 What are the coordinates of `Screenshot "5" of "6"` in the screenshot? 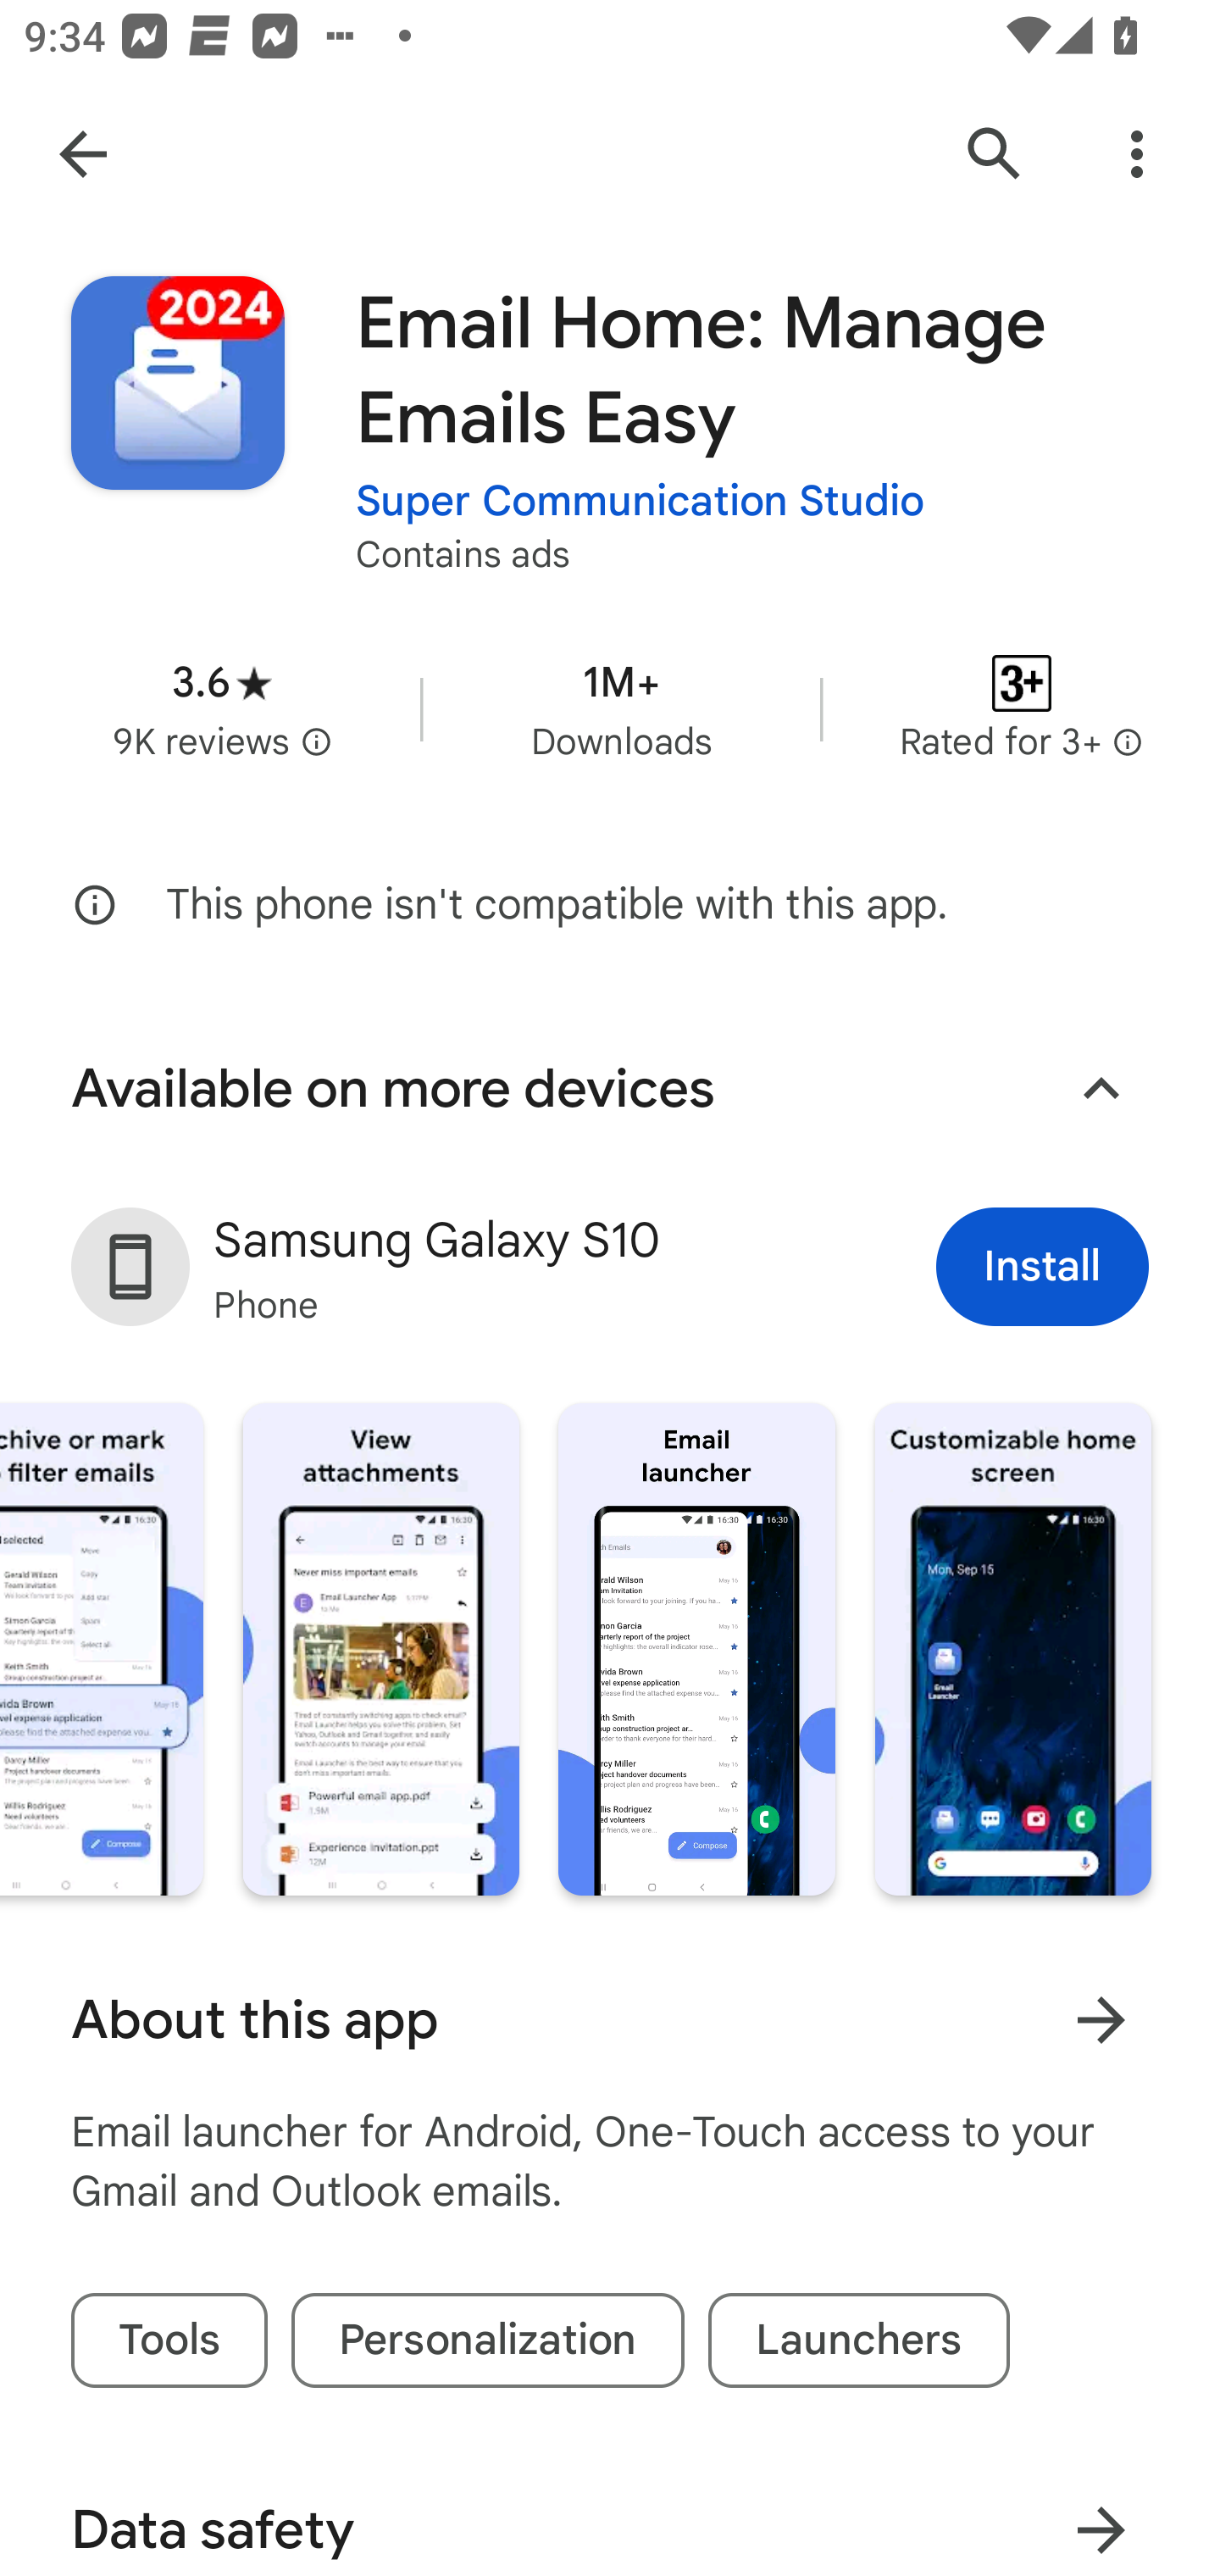 It's located at (696, 1649).